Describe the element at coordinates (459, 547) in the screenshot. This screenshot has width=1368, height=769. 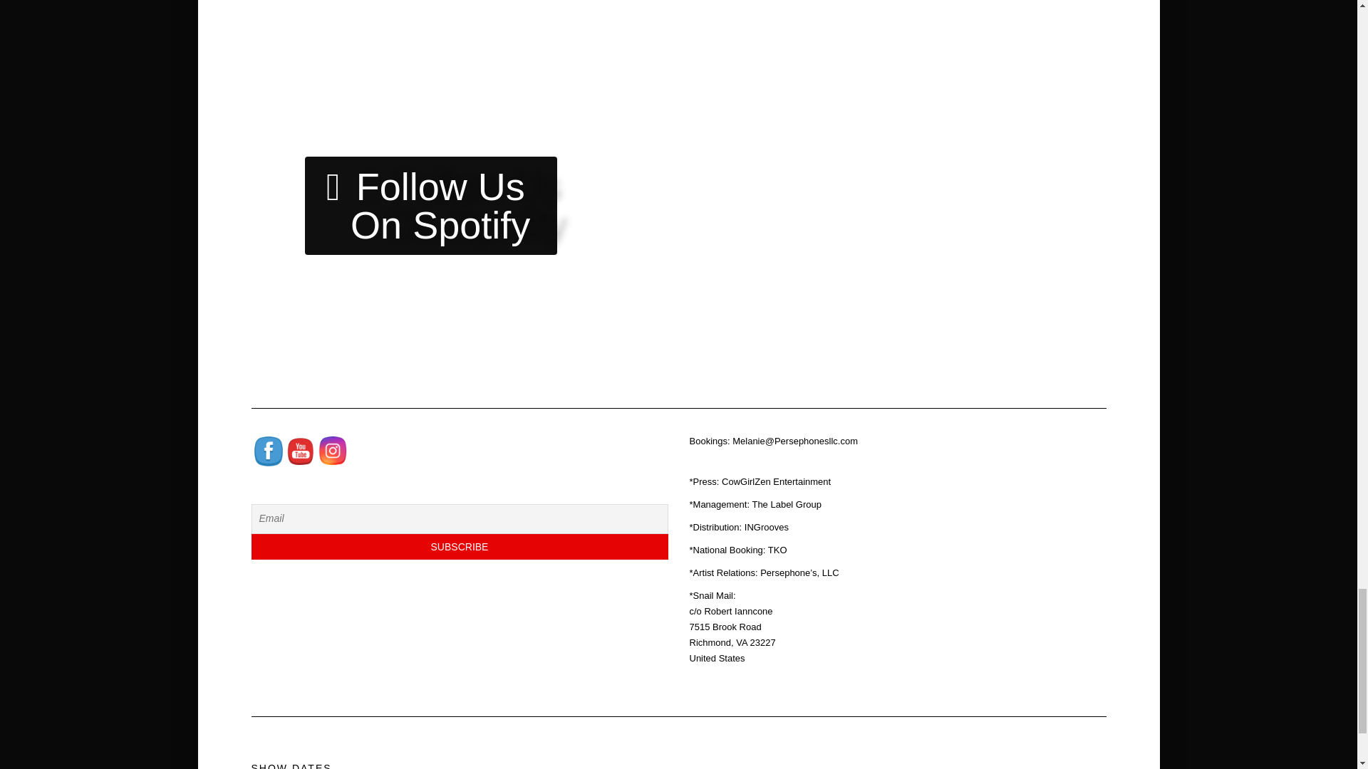
I see `Subscribe` at that location.